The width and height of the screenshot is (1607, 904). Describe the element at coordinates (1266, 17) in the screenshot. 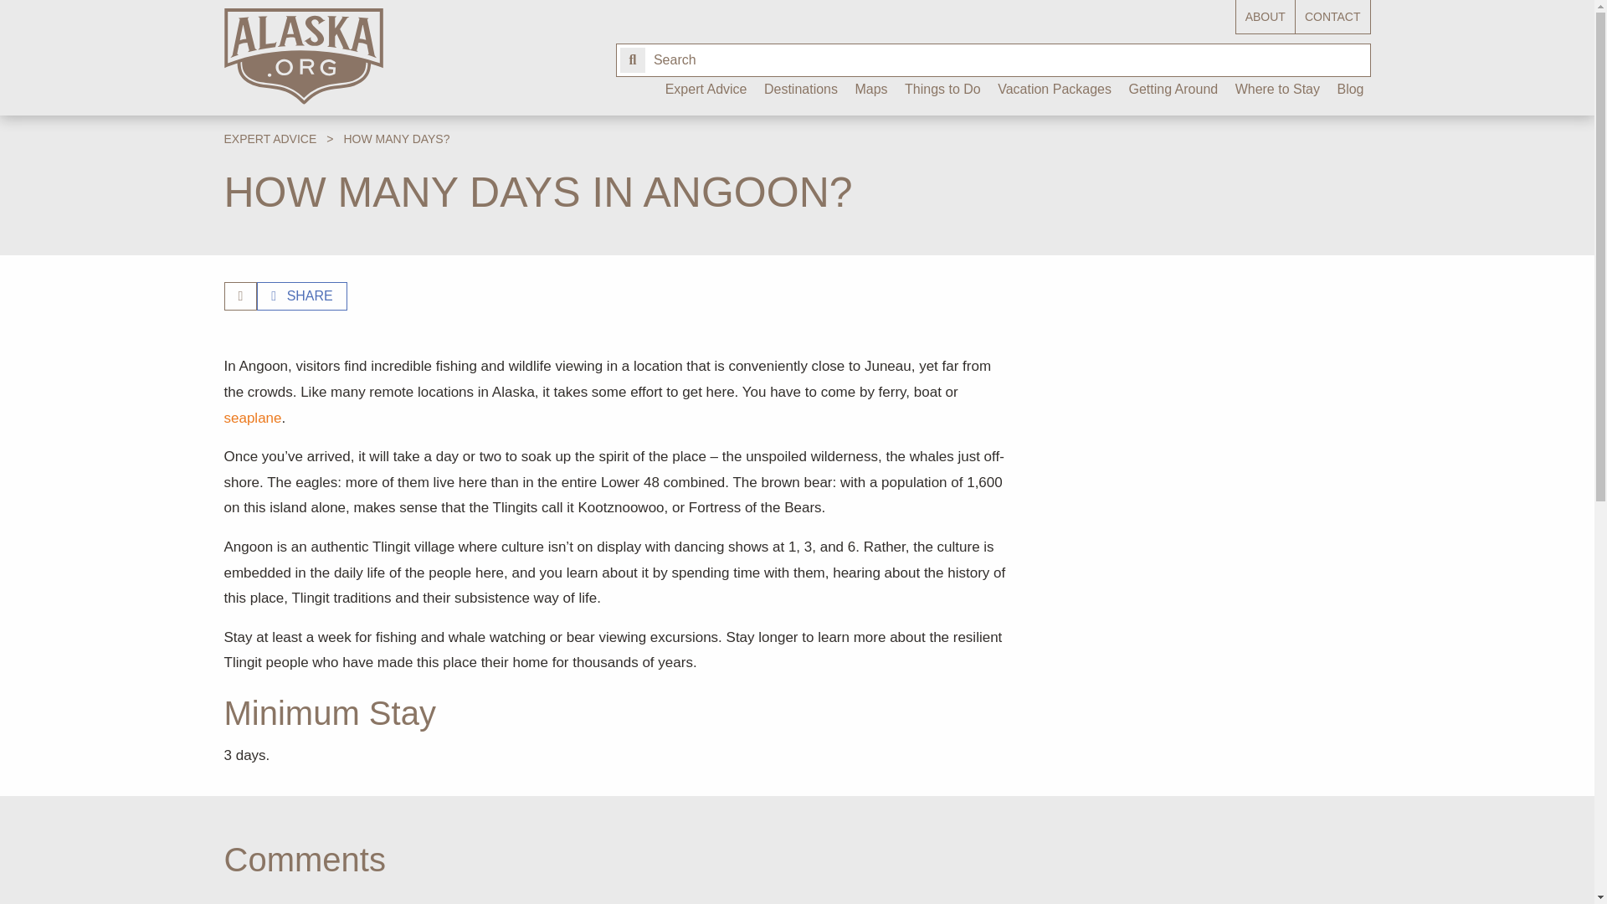

I see `ABOUT` at that location.